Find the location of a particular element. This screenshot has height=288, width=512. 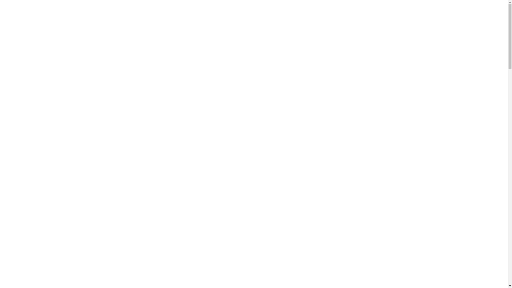

JOIN is located at coordinates (85, 131).